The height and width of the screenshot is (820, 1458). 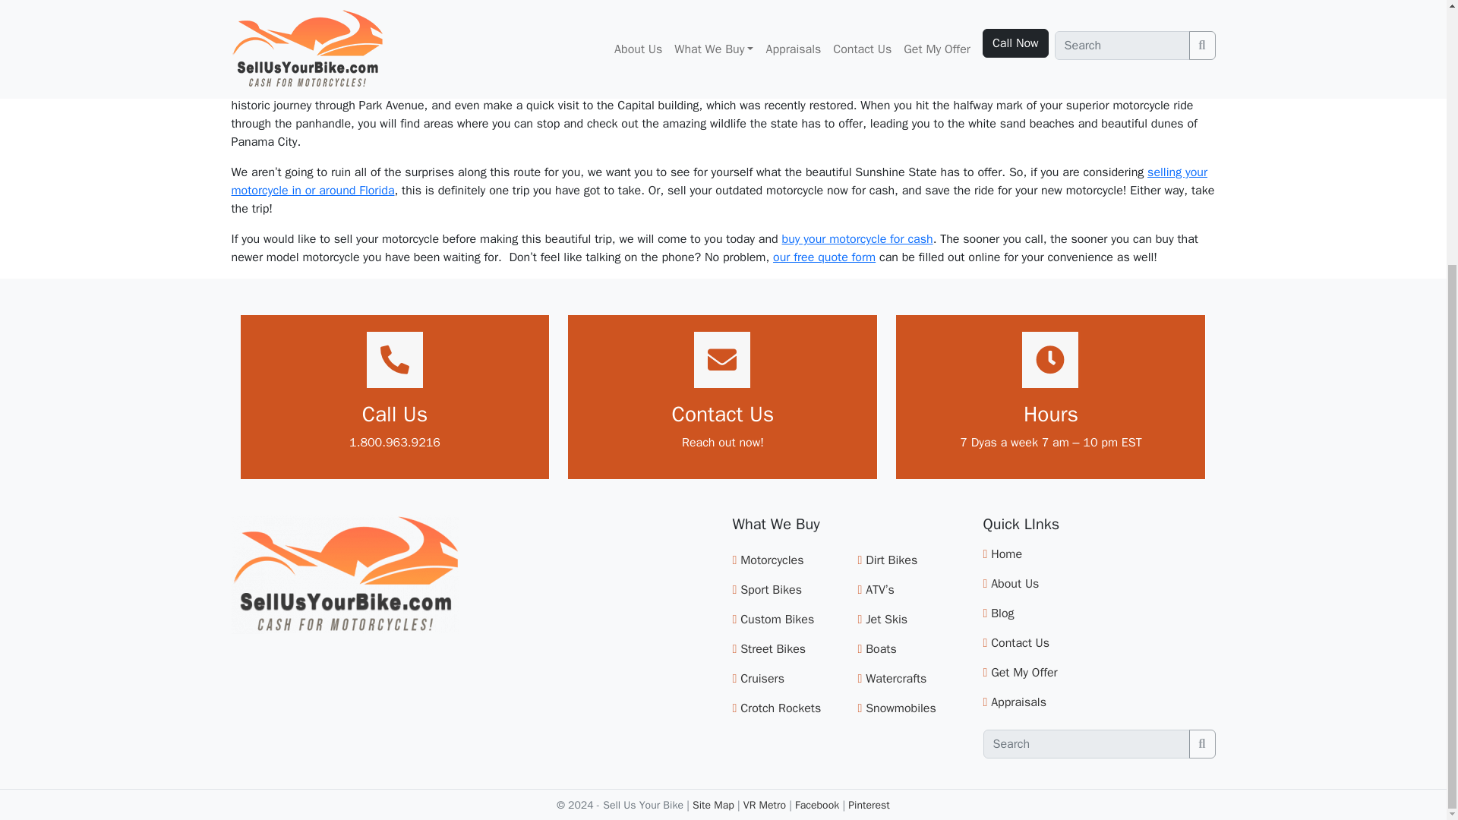 What do you see at coordinates (824, 257) in the screenshot?
I see `Free Online Quote Form` at bounding box center [824, 257].